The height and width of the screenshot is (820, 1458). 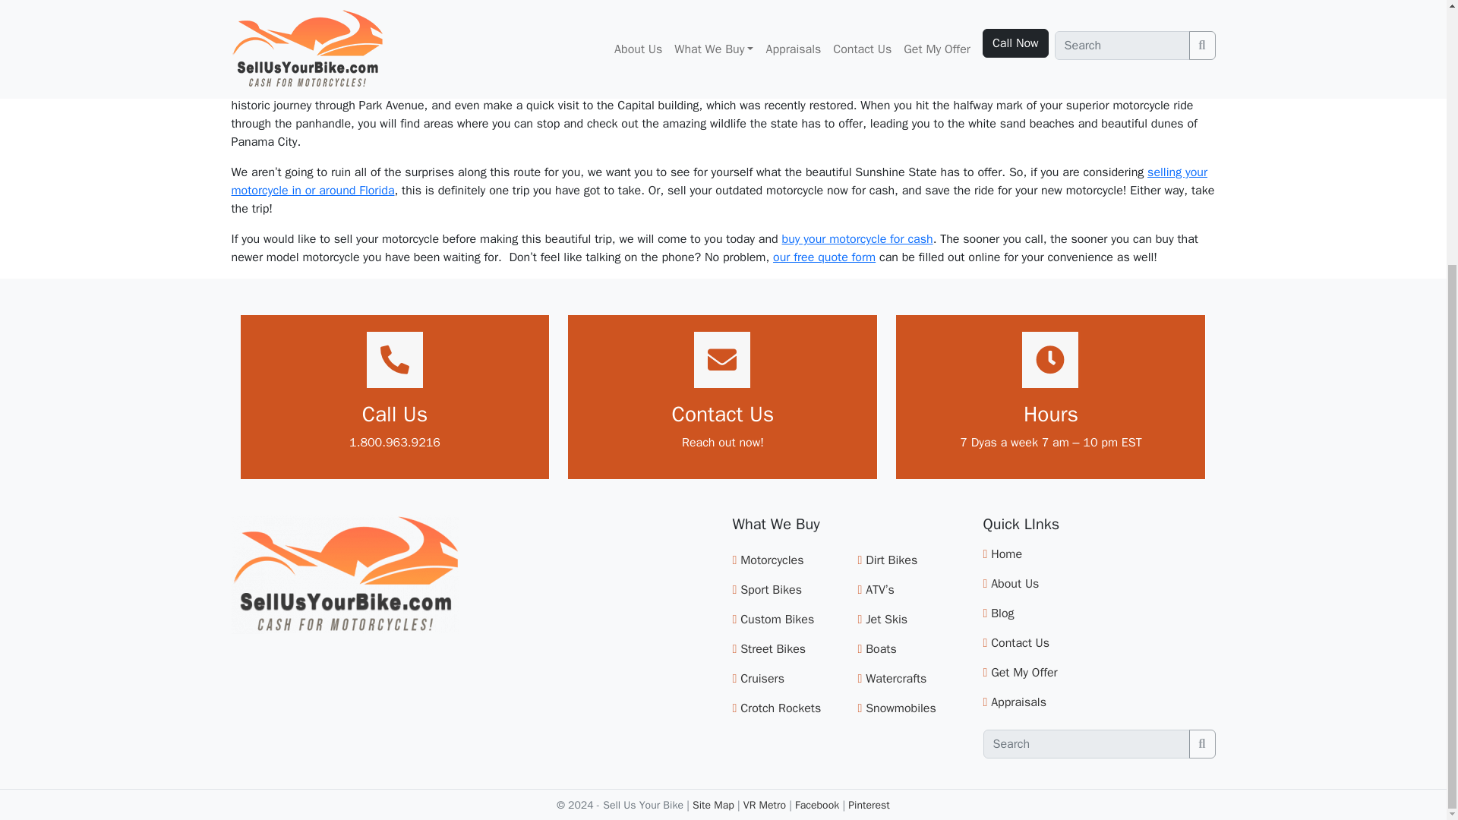 What do you see at coordinates (824, 257) in the screenshot?
I see `Free Online Quote Form` at bounding box center [824, 257].